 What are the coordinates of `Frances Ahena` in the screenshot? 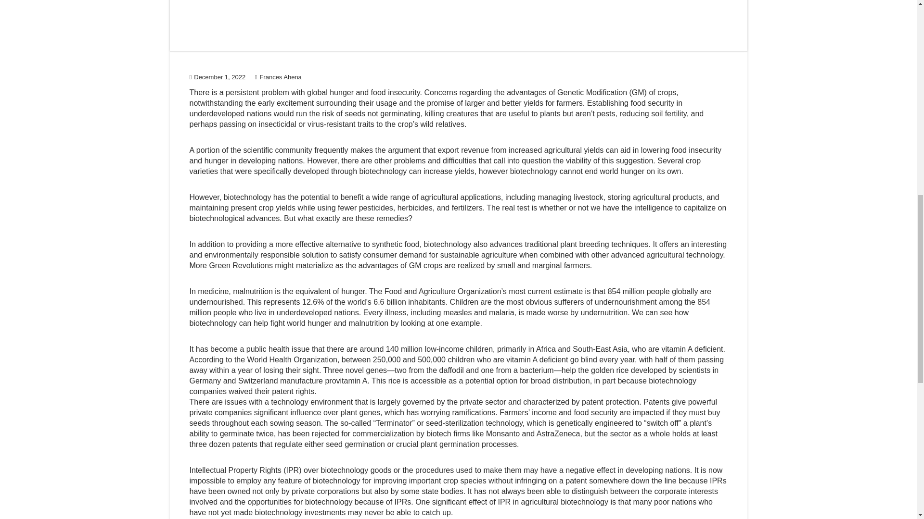 It's located at (278, 77).